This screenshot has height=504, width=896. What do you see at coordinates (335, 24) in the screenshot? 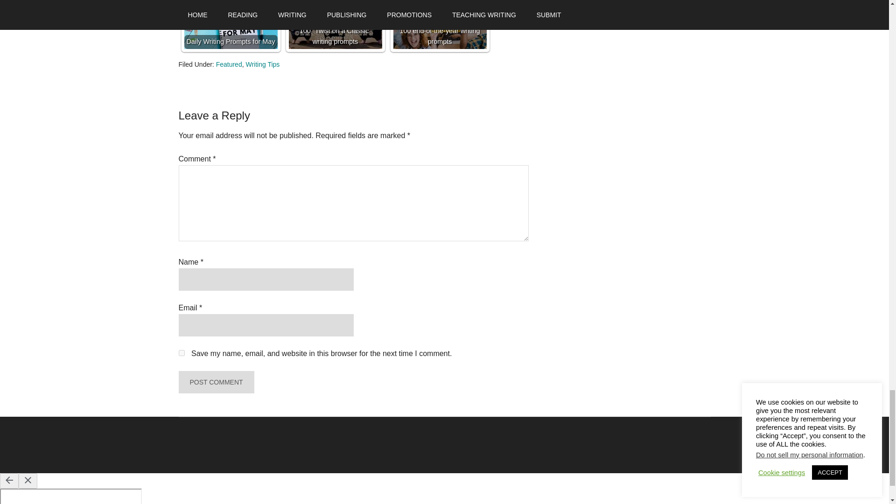
I see `100 "Twist on a Classic" writing prompts` at bounding box center [335, 24].